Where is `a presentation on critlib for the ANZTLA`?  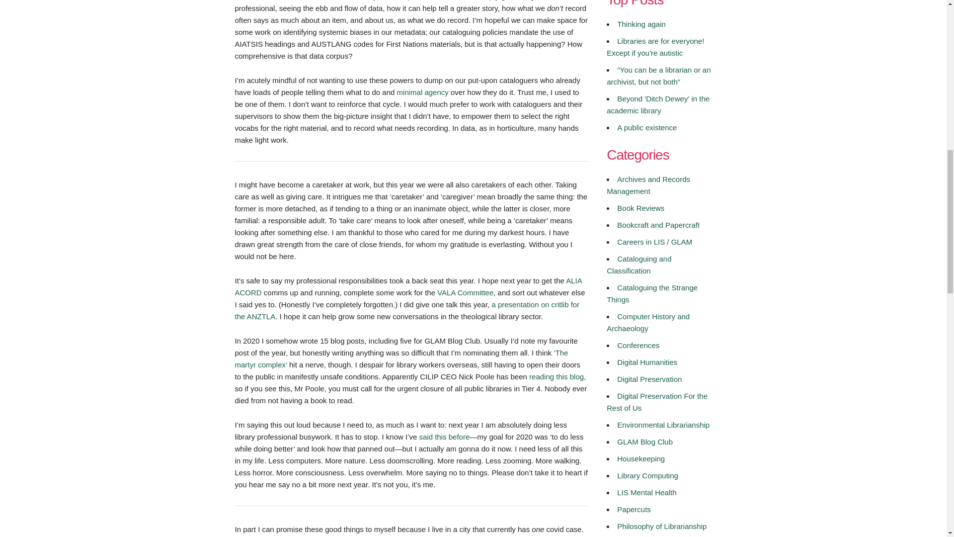 a presentation on critlib for the ANZTLA is located at coordinates (406, 310).